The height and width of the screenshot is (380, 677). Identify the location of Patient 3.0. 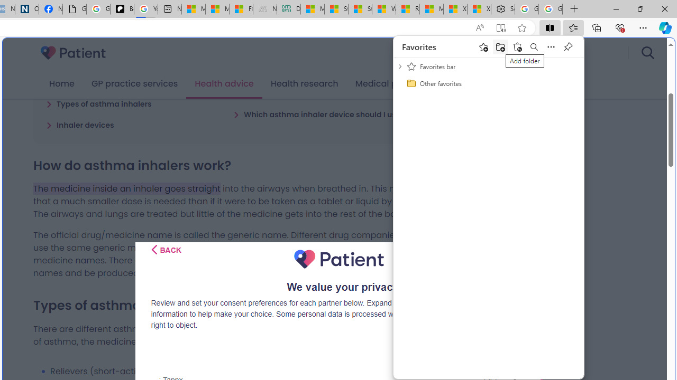
(73, 53).